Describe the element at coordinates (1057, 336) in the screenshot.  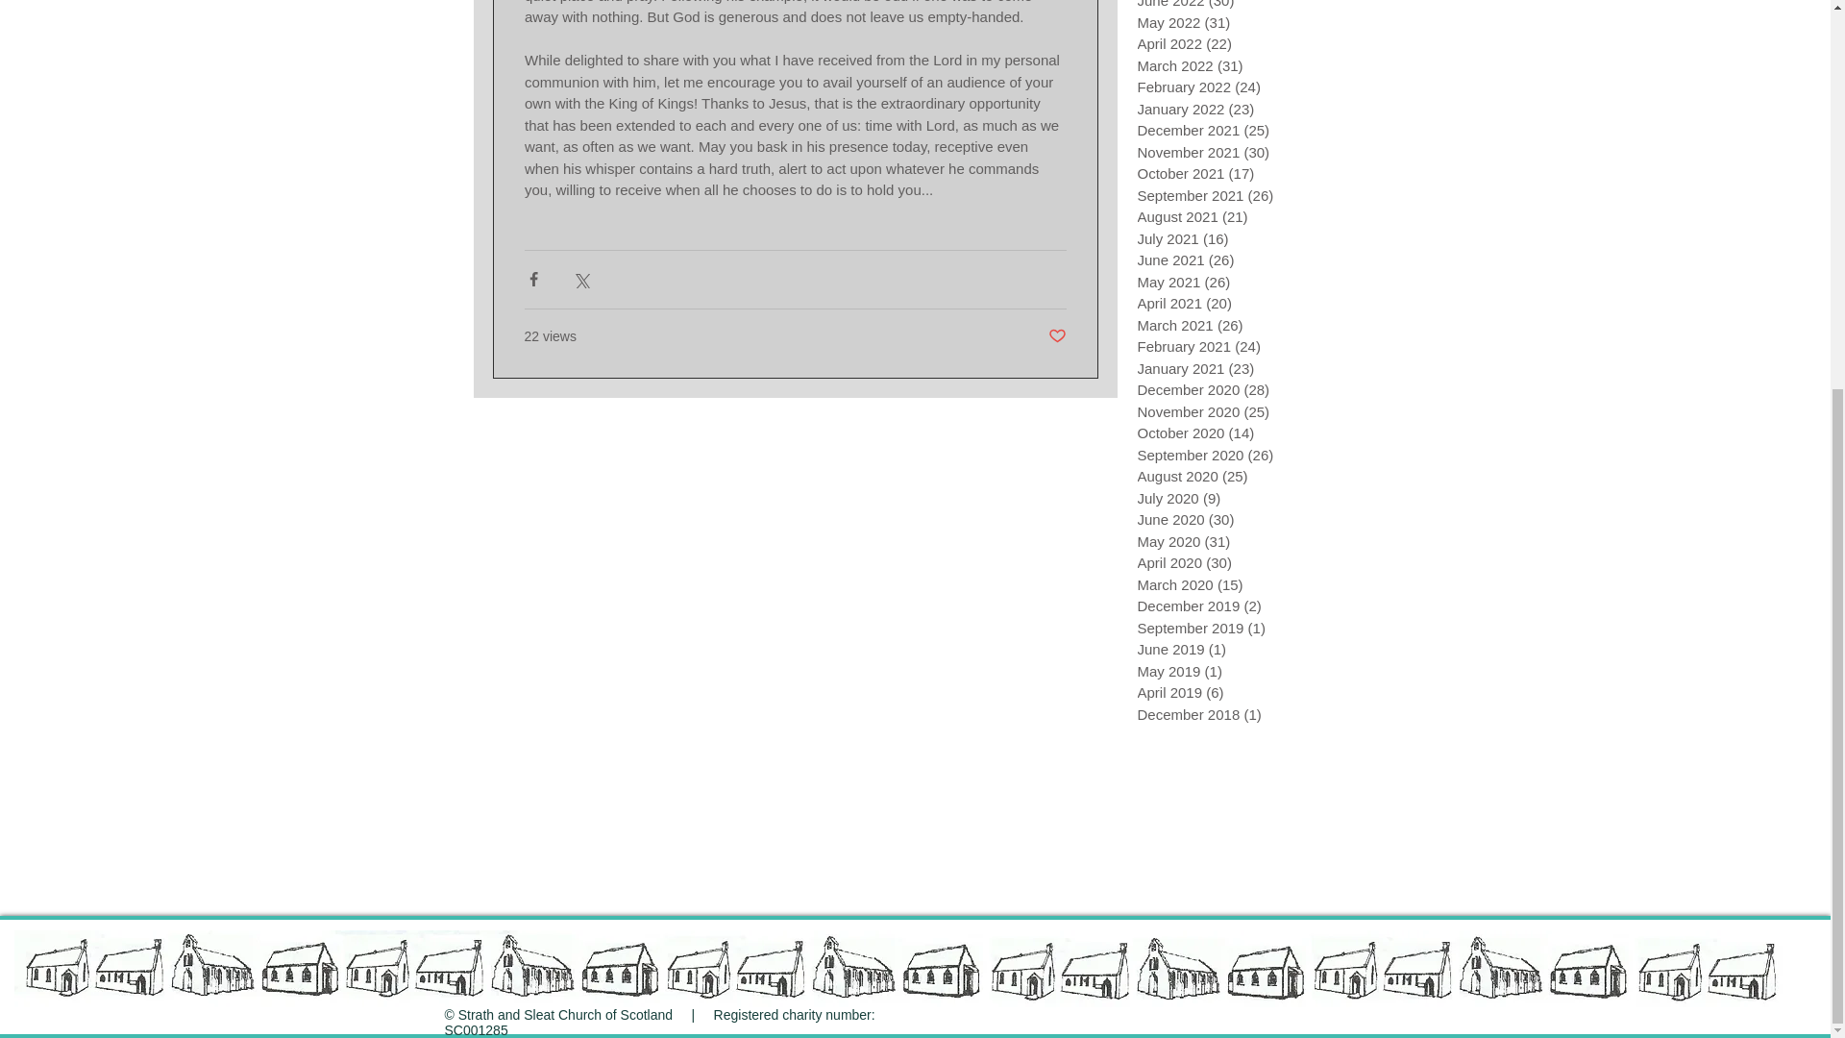
I see `Post not marked as liked` at that location.